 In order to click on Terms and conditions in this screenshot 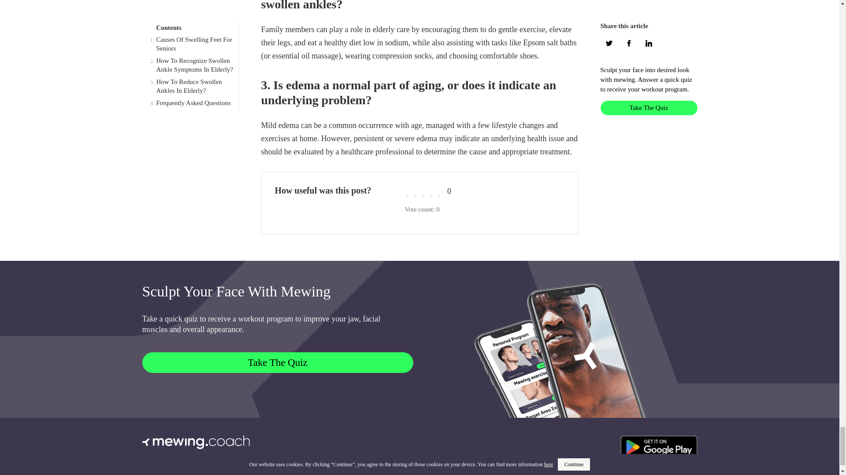, I will do `click(170, 467)`.